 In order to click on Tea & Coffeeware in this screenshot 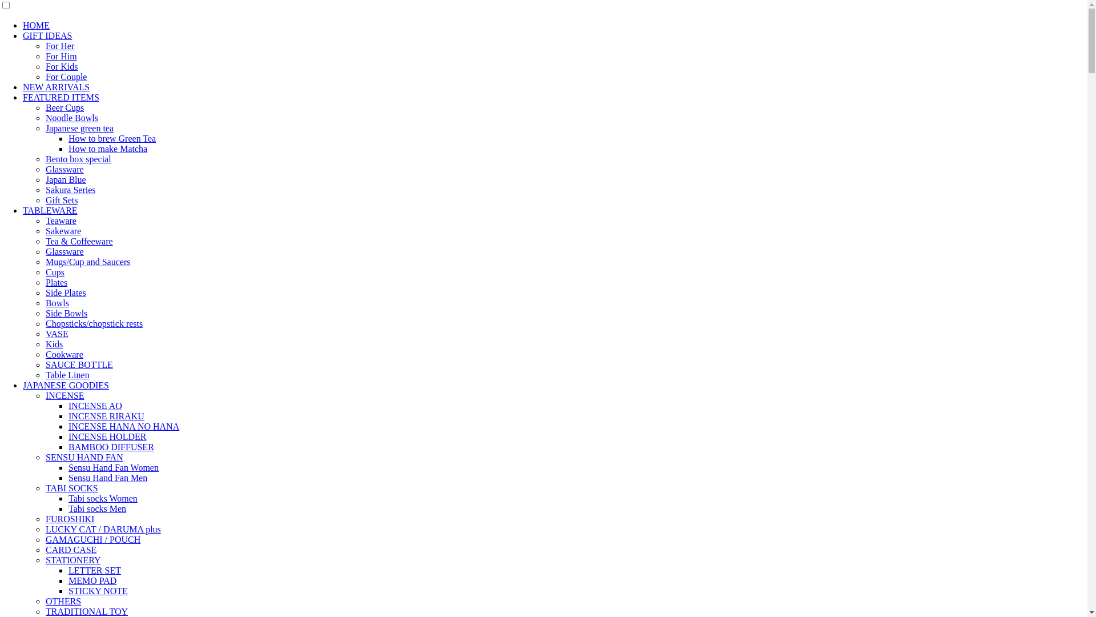, I will do `click(79, 241)`.